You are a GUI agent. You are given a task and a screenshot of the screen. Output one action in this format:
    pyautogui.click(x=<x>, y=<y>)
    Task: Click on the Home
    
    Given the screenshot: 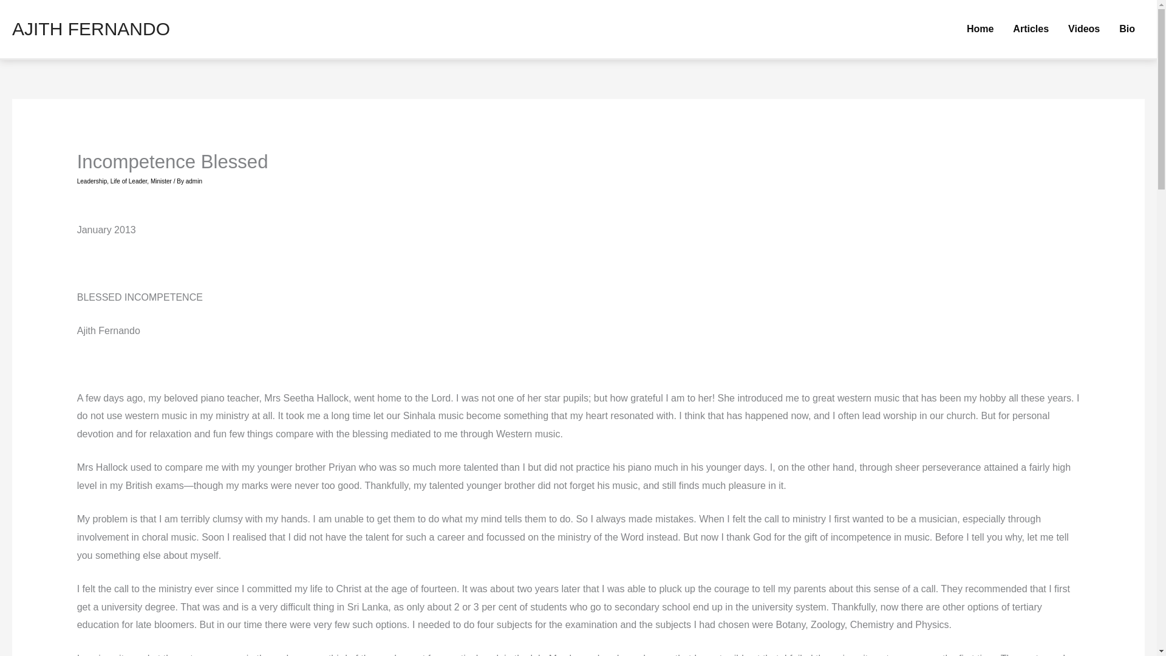 What is the action you would take?
    pyautogui.click(x=980, y=29)
    